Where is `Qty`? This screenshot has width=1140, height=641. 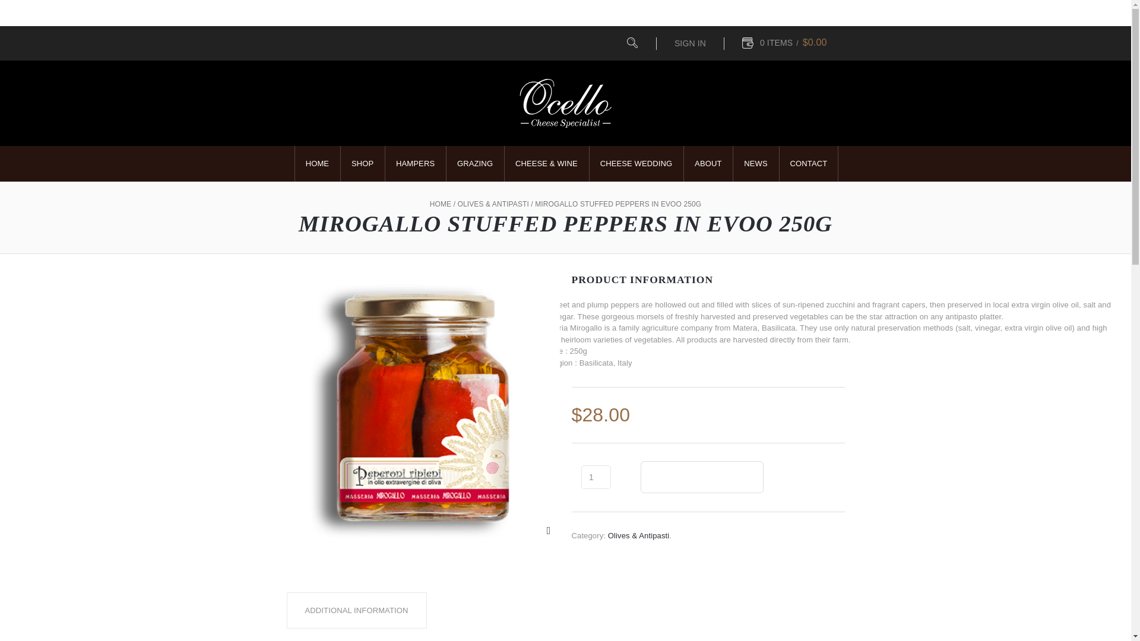 Qty is located at coordinates (595, 477).